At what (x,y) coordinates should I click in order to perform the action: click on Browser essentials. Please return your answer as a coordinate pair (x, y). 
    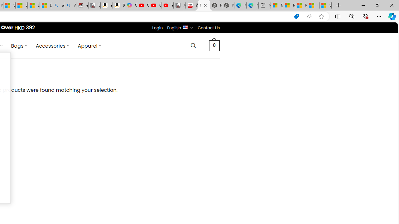
    Looking at the image, I should click on (365, 16).